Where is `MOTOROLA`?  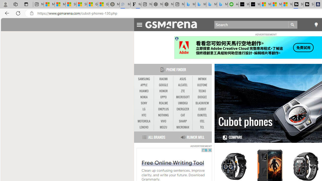 MOTOROLA is located at coordinates (144, 121).